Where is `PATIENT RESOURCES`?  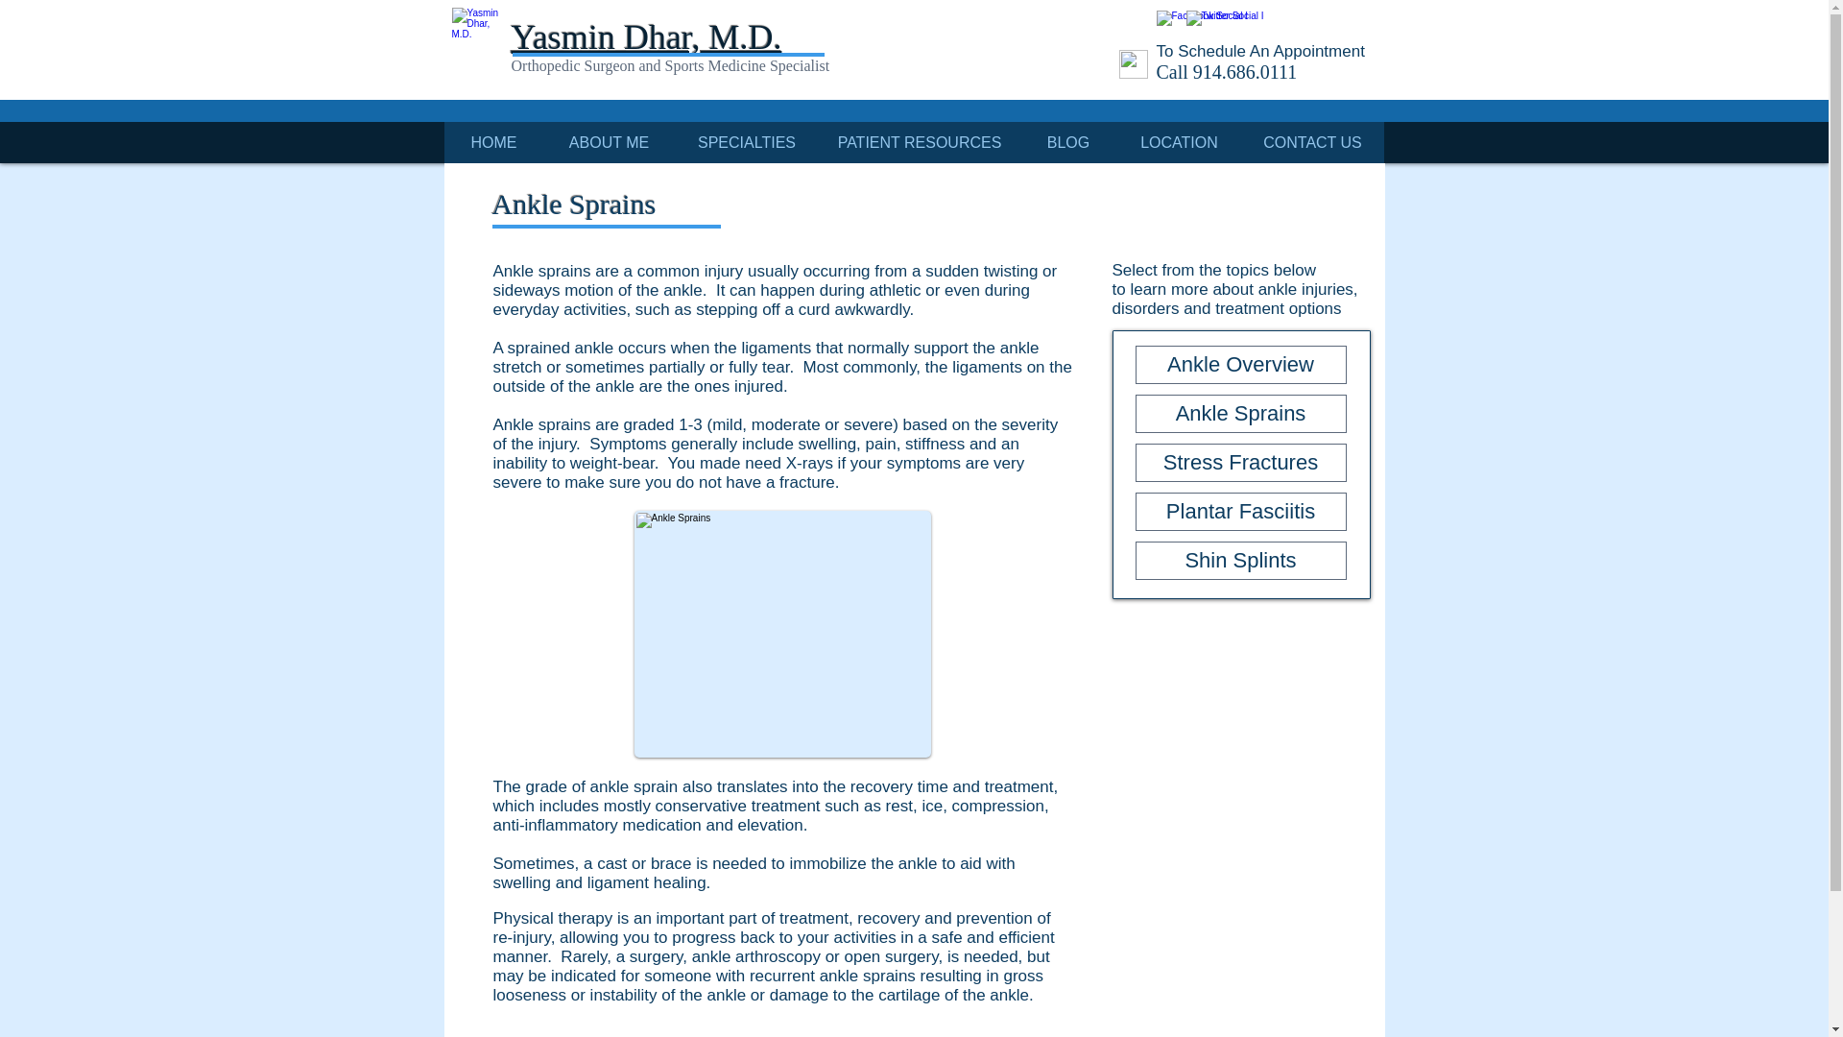
PATIENT RESOURCES is located at coordinates (920, 142).